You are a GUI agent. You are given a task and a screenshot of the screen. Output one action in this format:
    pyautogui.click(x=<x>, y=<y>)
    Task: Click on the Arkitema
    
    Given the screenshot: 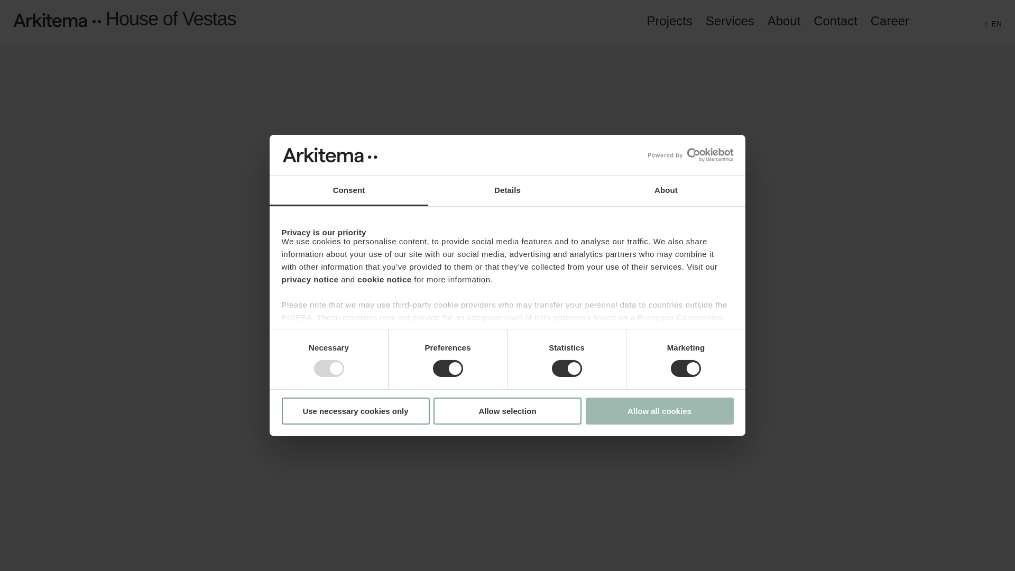 What is the action you would take?
    pyautogui.click(x=50, y=20)
    